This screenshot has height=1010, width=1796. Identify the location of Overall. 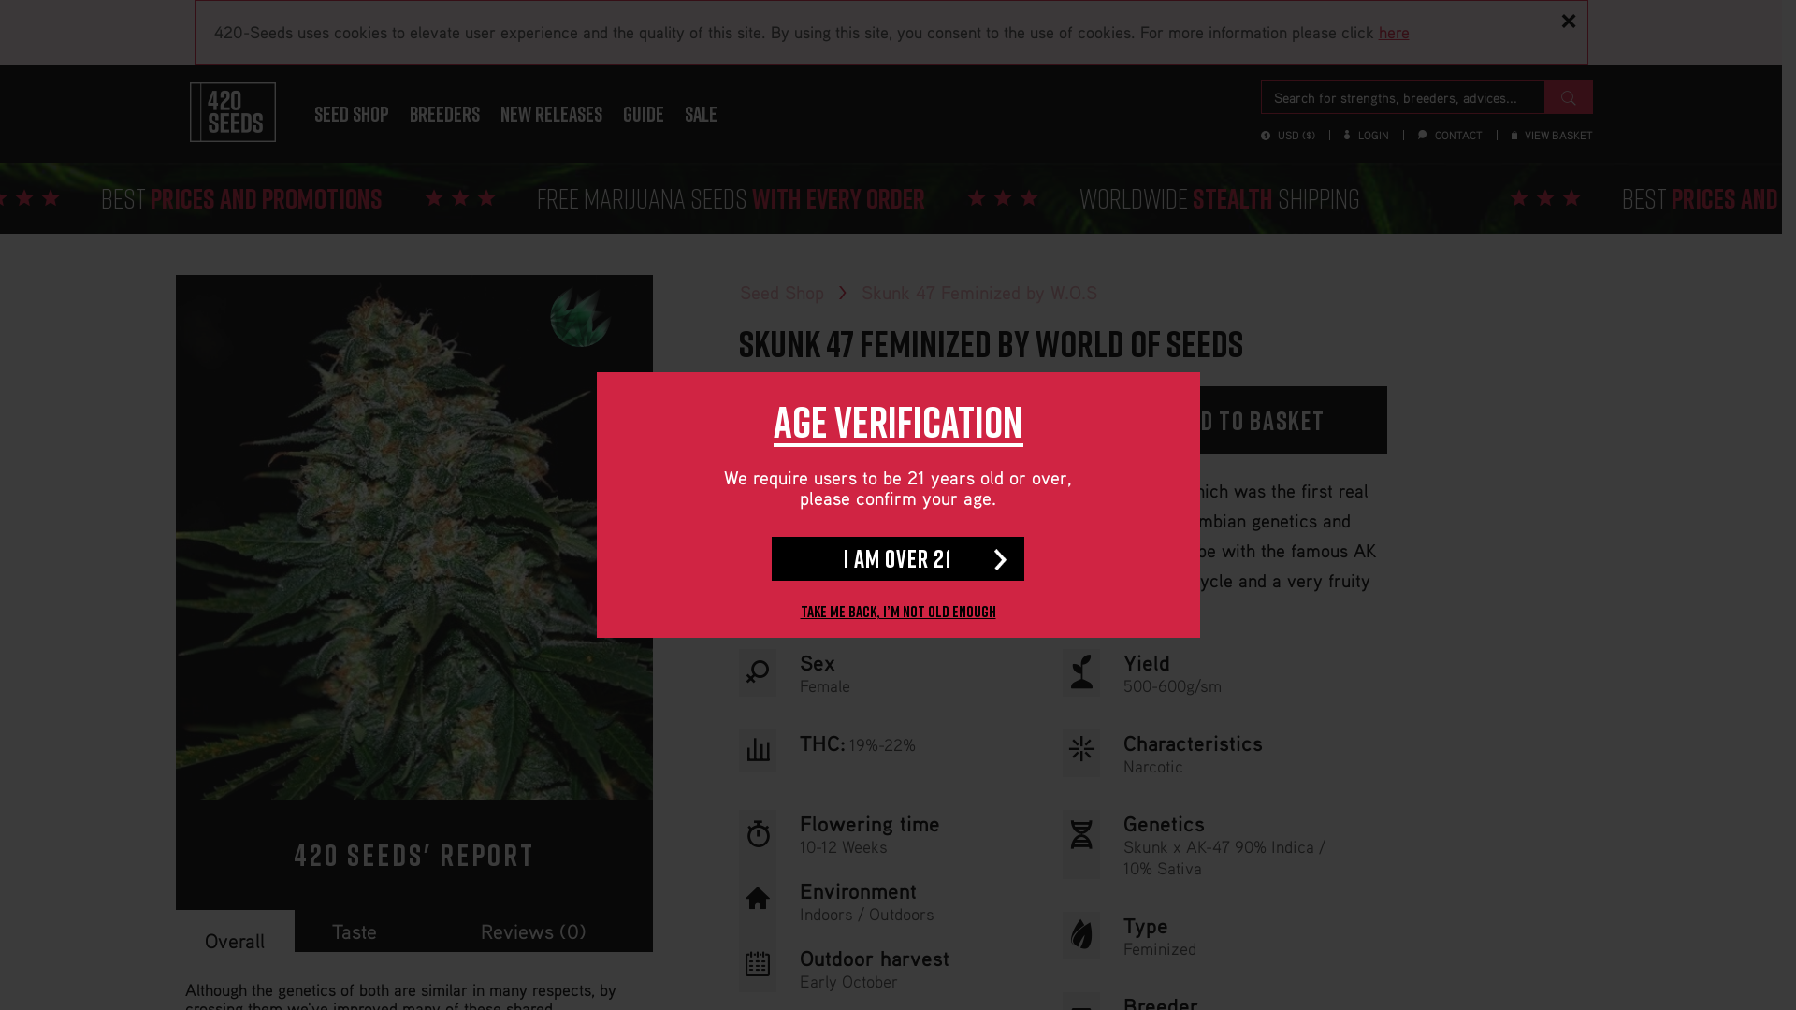
(236, 935).